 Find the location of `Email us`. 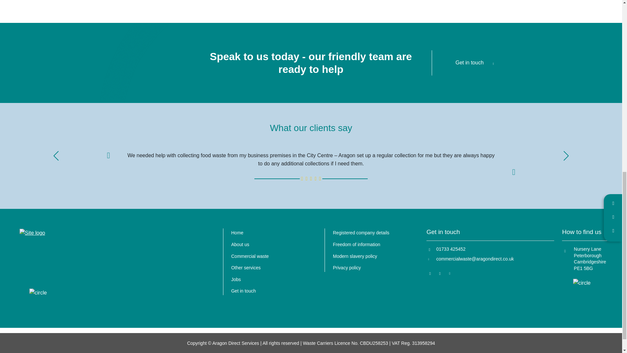

Email us is located at coordinates (489, 259).